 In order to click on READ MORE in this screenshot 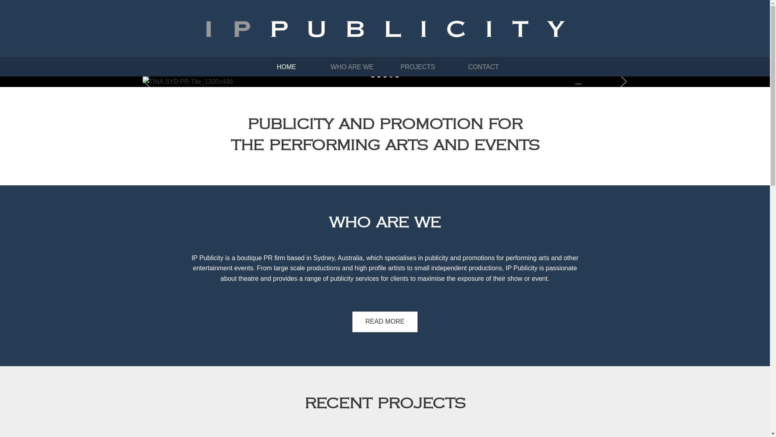, I will do `click(385, 322)`.